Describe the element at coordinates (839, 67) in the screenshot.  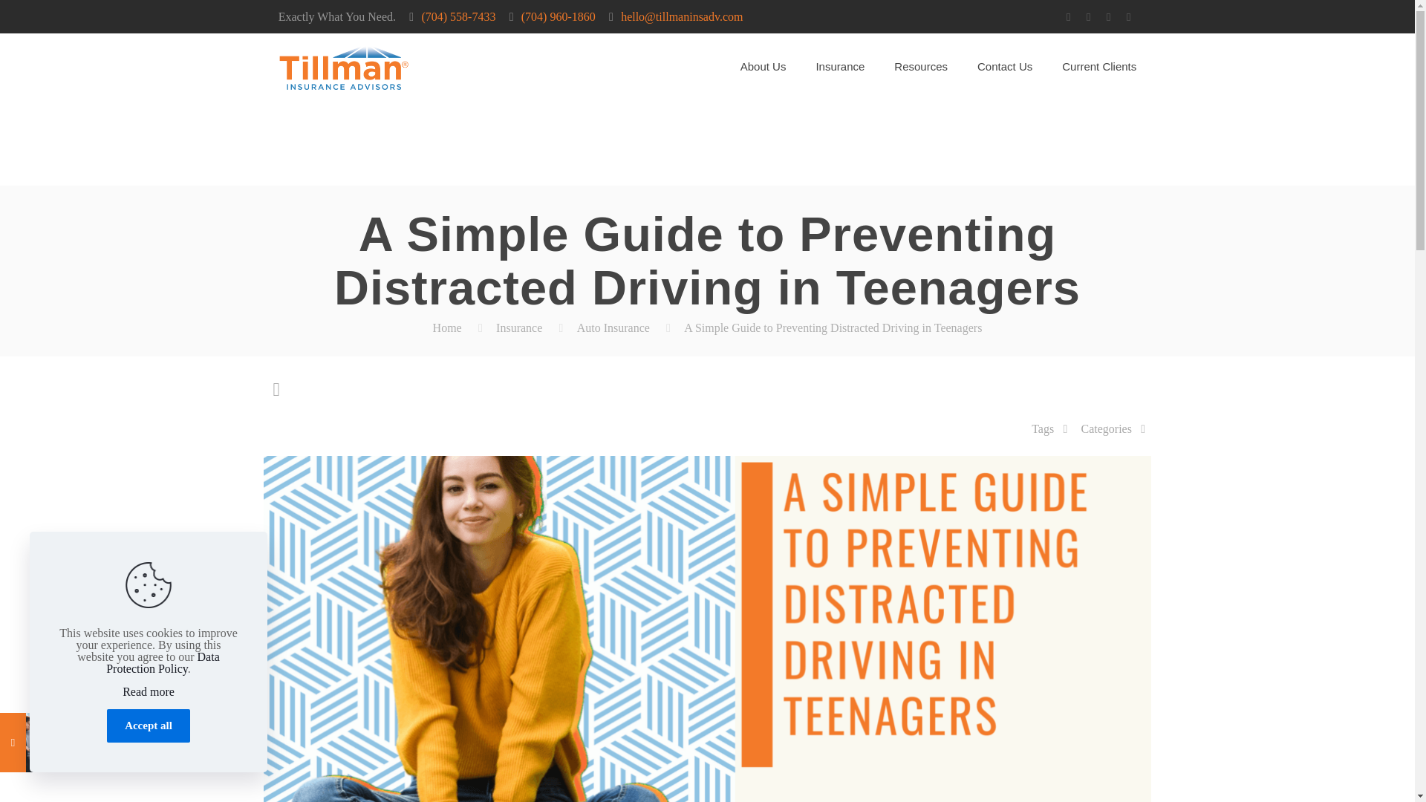
I see `Insurance` at that location.